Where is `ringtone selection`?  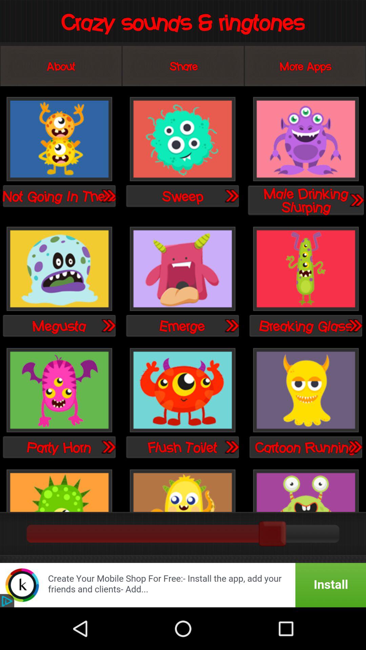
ringtone selection is located at coordinates (306, 269).